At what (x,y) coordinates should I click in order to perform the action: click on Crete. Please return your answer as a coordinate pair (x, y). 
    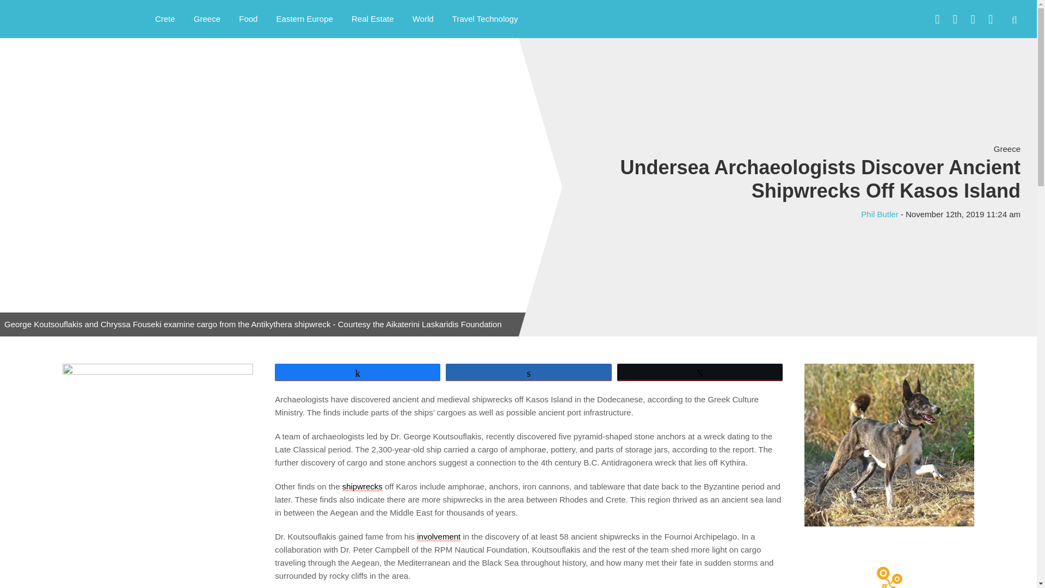
    Looking at the image, I should click on (165, 19).